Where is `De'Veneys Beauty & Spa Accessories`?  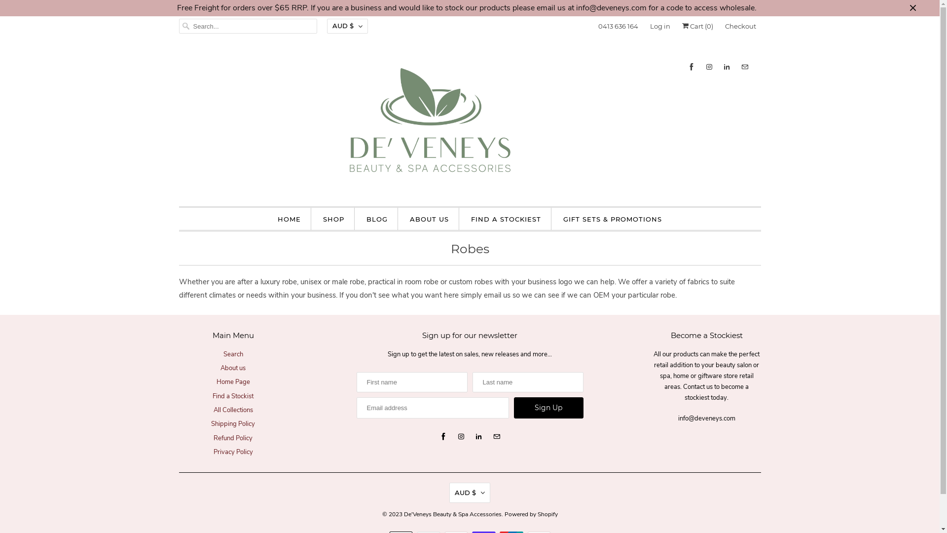 De'Veneys Beauty & Spa Accessories is located at coordinates (470, 123).